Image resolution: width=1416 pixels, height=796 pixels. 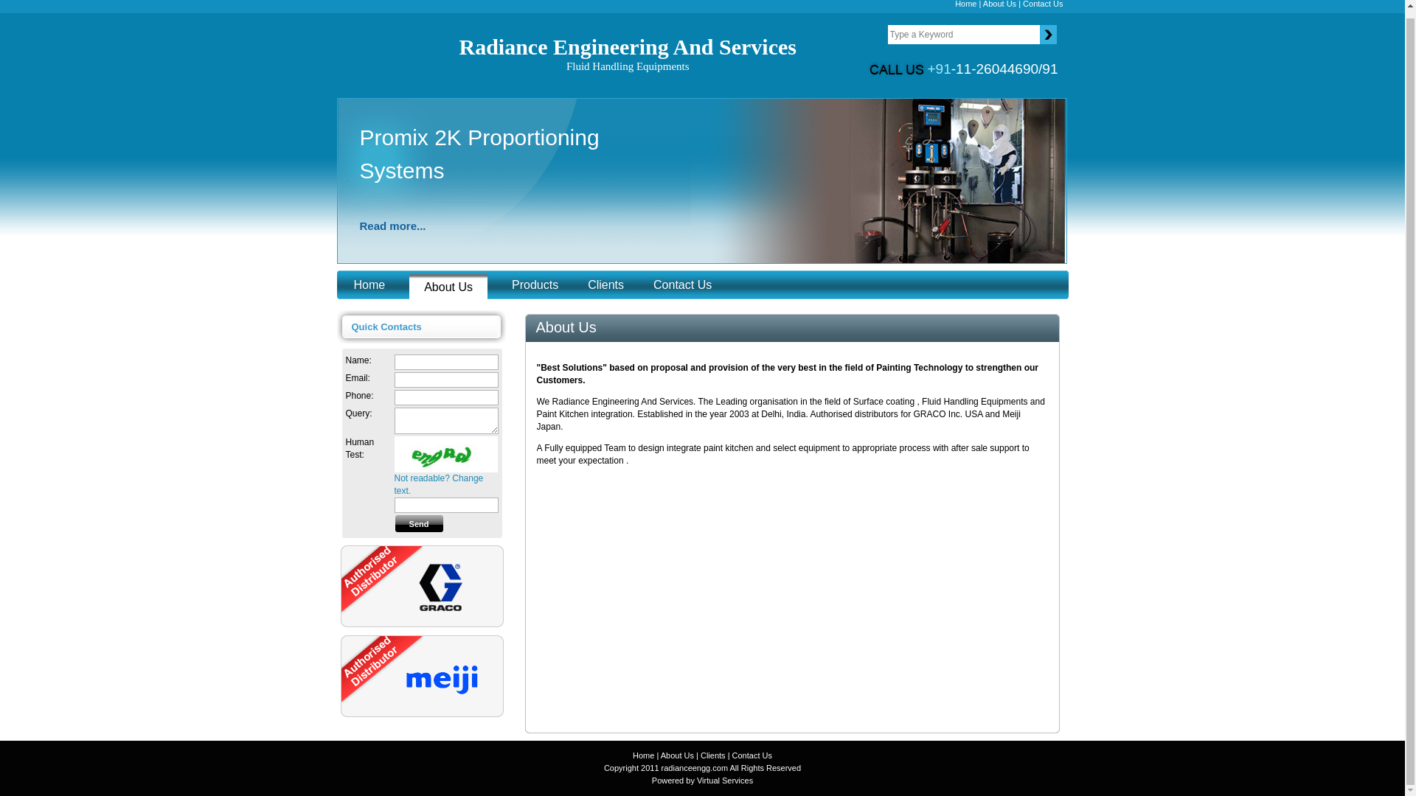 I want to click on Contact Us, so click(x=752, y=755).